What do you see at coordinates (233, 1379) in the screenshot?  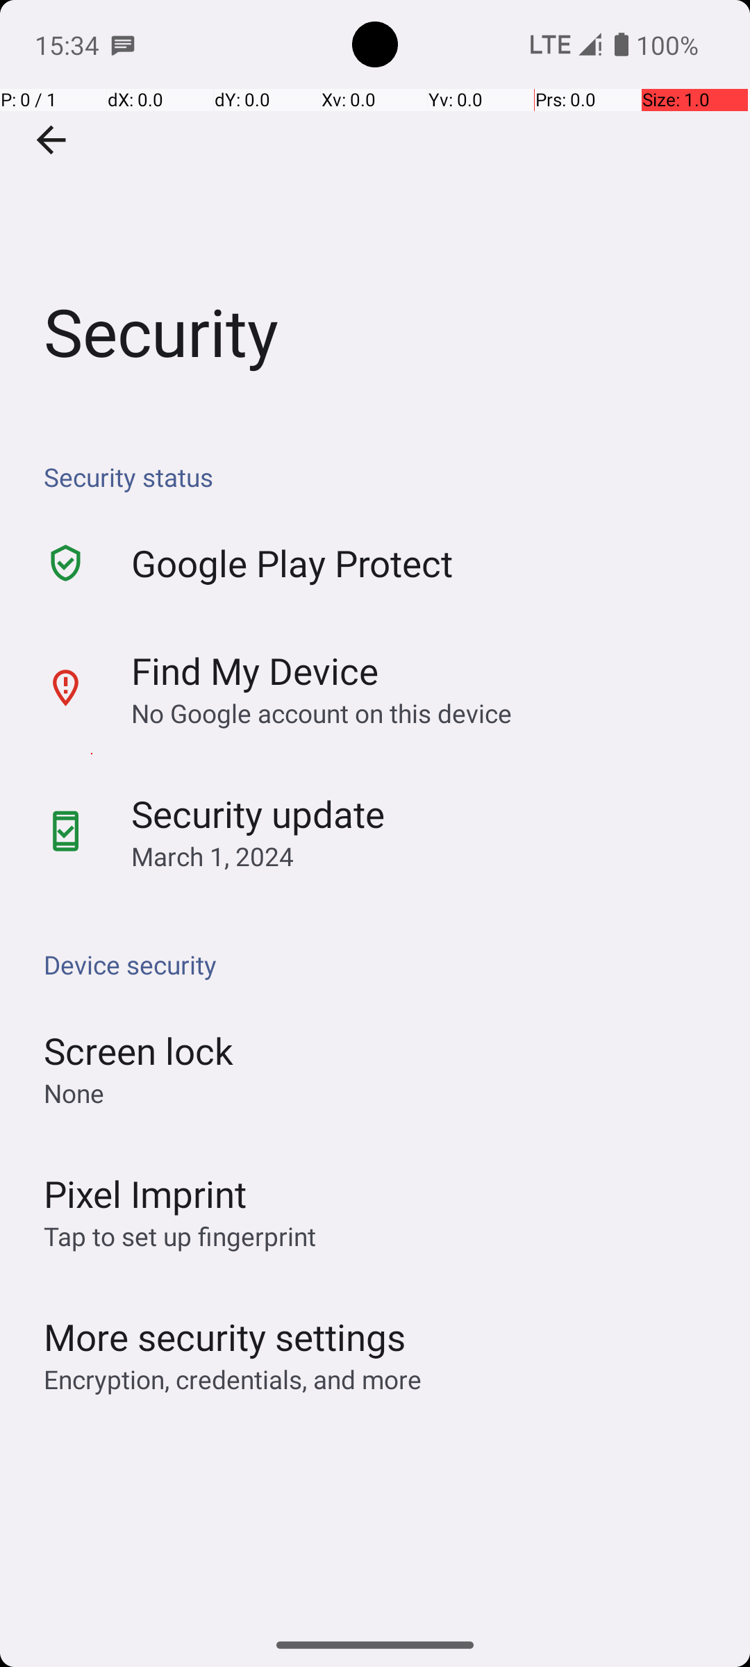 I see `Encryption, credentials, and more` at bounding box center [233, 1379].